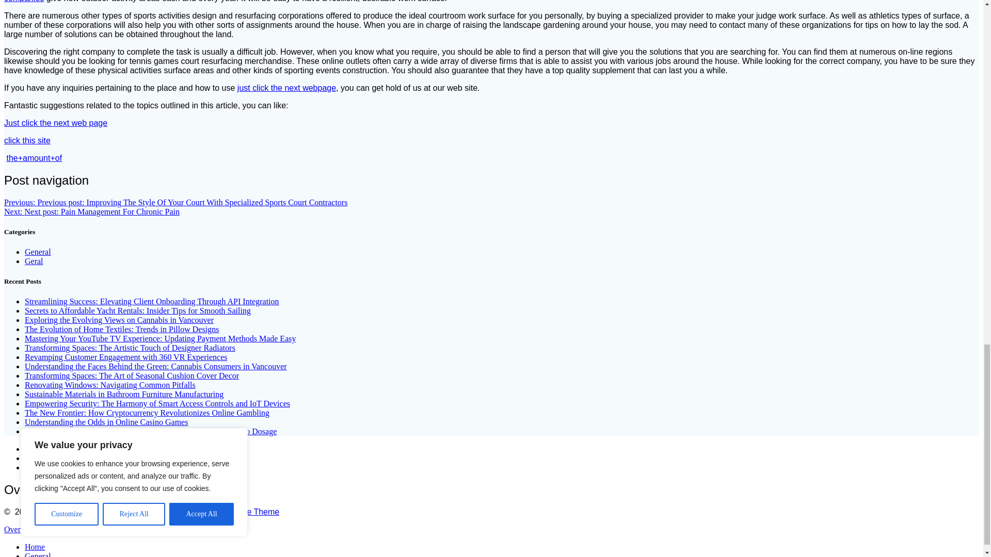  What do you see at coordinates (126, 357) in the screenshot?
I see `Revamping Customer Engagement with 360 VR Experiences` at bounding box center [126, 357].